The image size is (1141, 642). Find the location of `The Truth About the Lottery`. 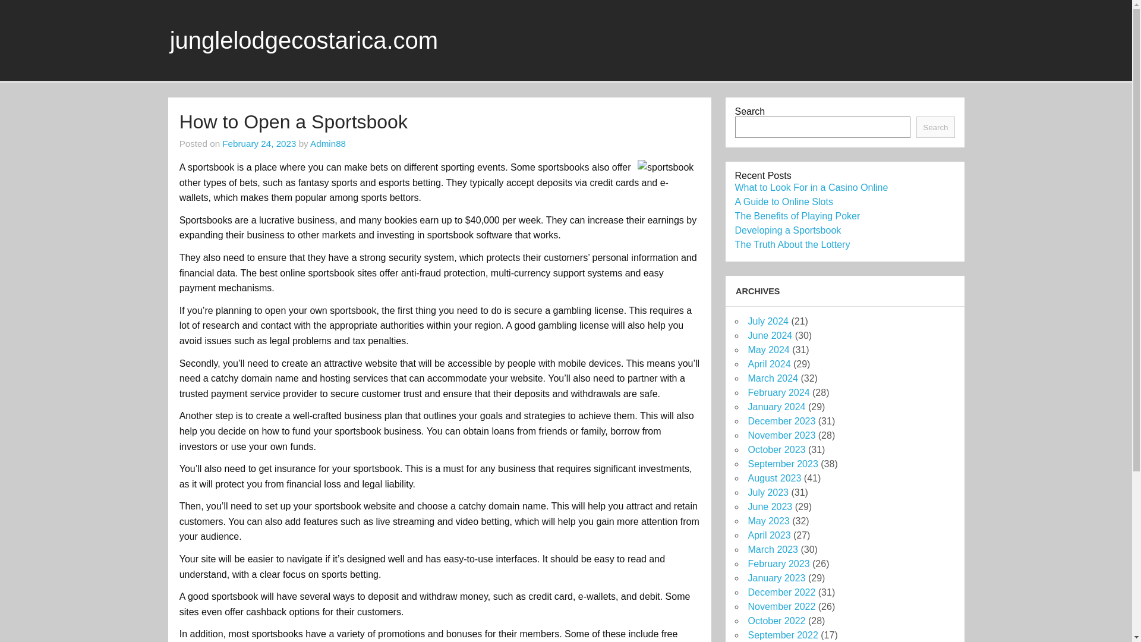

The Truth About the Lottery is located at coordinates (792, 244).